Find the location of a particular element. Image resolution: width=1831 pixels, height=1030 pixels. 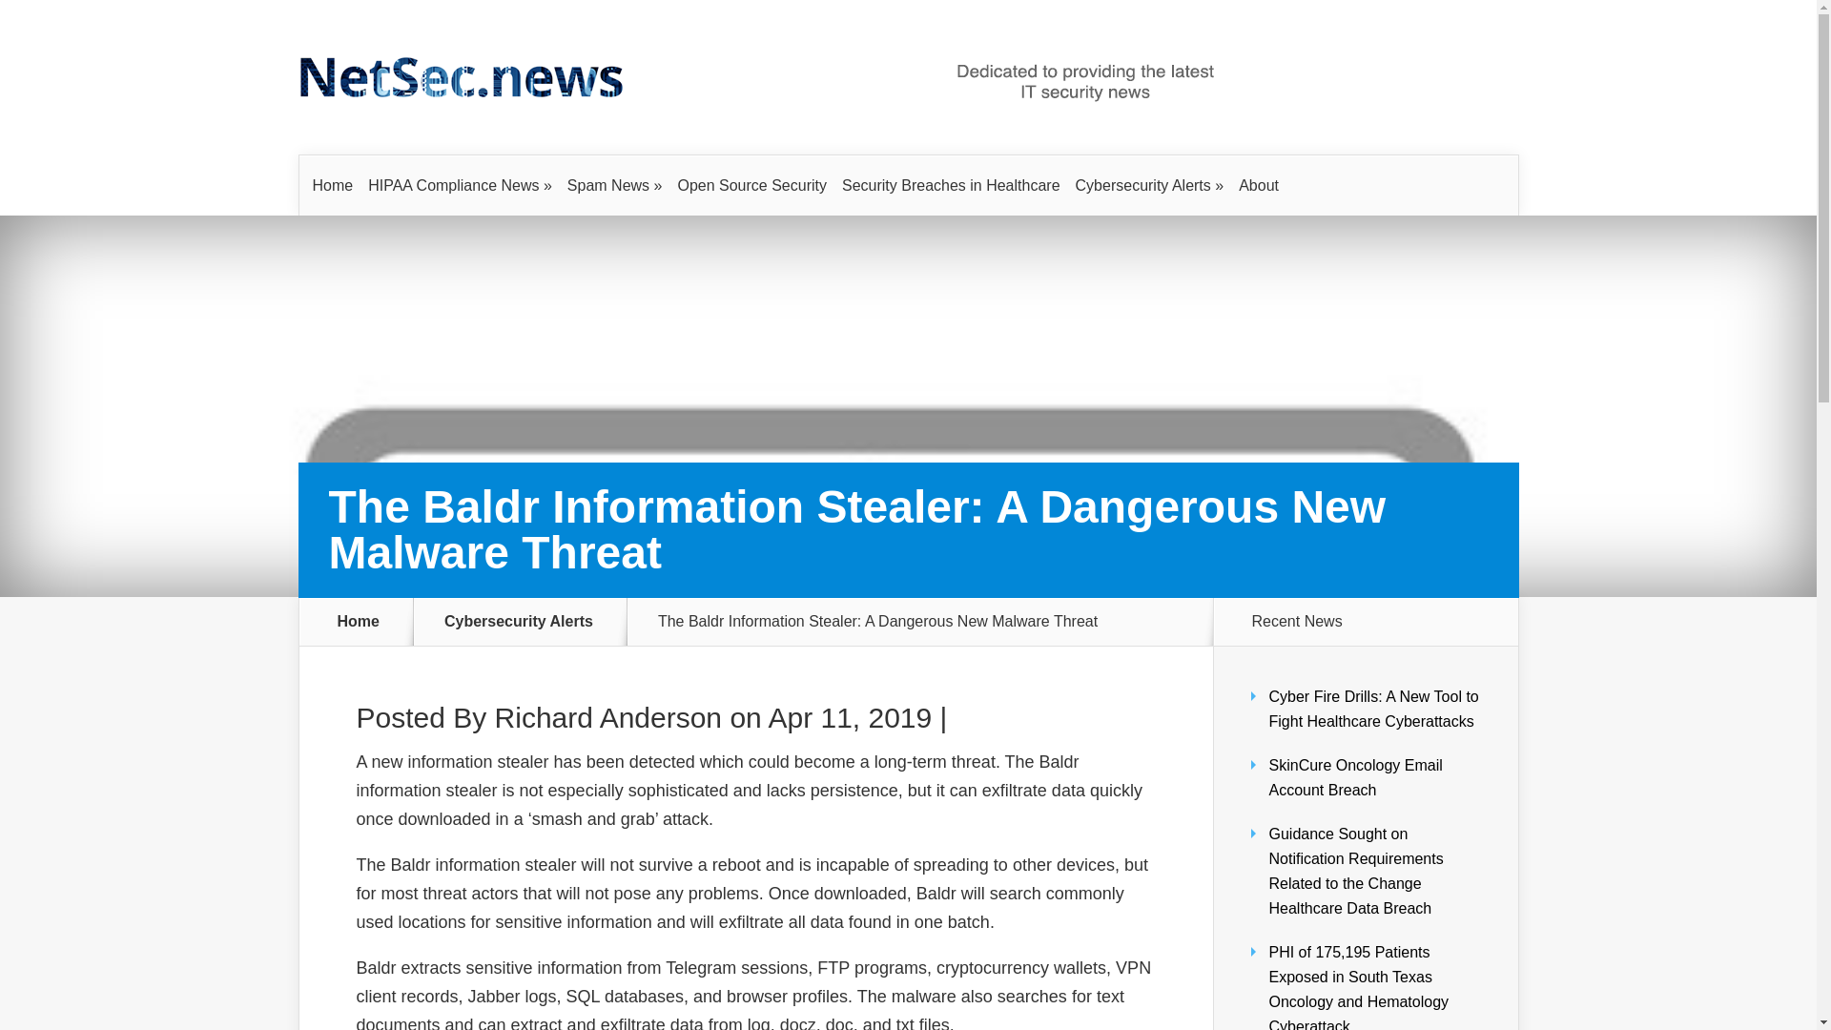

Spam News is located at coordinates (614, 185).